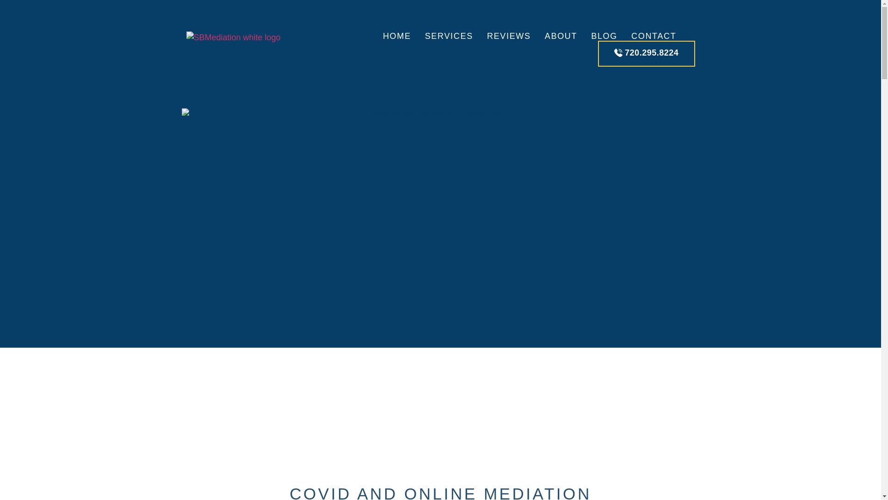 The image size is (888, 500). What do you see at coordinates (654, 36) in the screenshot?
I see `CONTACT` at bounding box center [654, 36].